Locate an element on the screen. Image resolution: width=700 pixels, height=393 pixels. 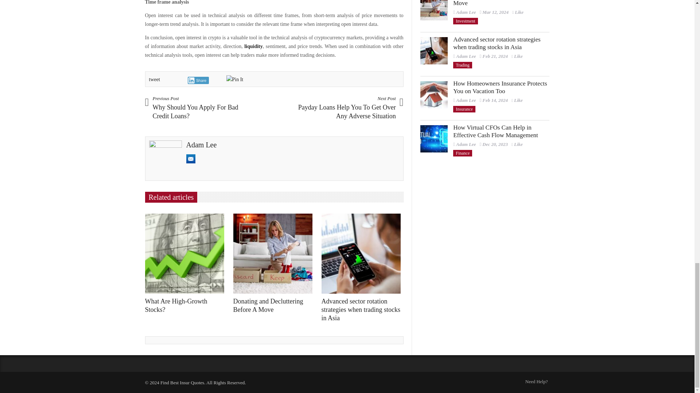
Permanent link to What Are High-Growth Stocks? is located at coordinates (176, 305).